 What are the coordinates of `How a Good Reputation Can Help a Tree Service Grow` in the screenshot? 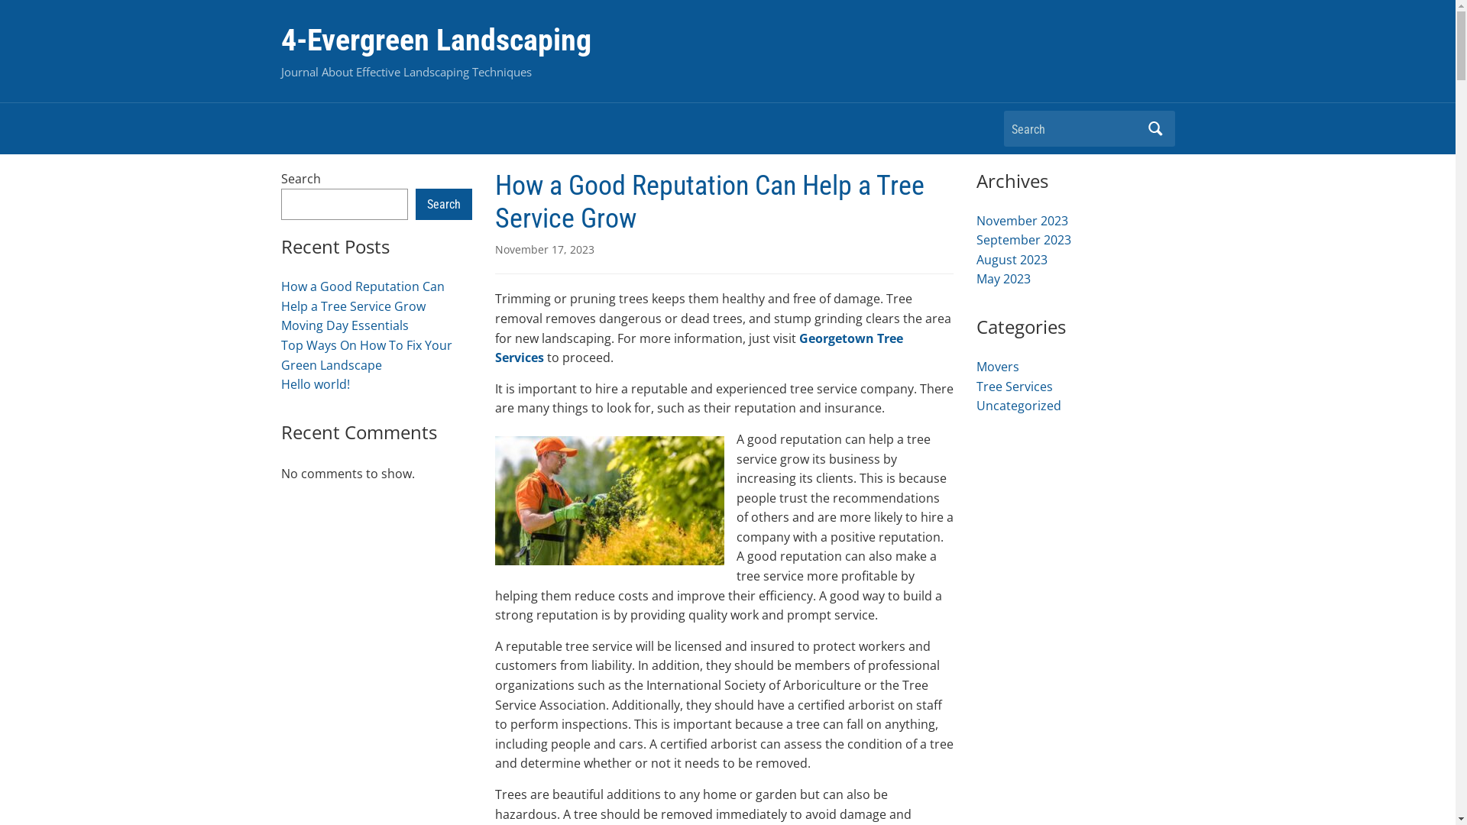 It's located at (363, 296).